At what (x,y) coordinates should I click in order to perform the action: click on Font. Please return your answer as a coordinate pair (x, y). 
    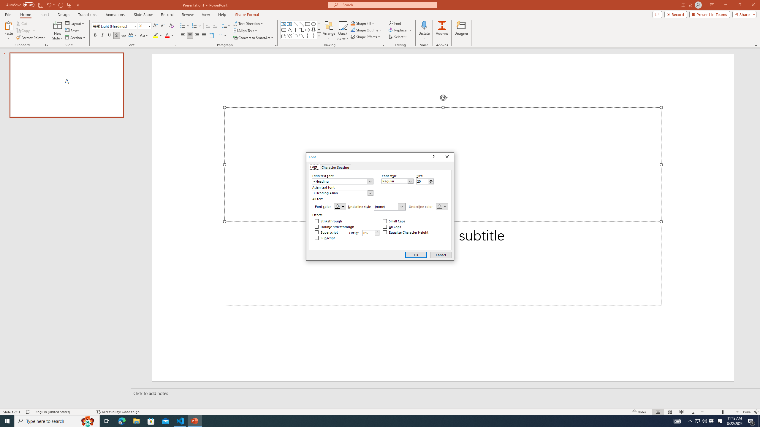
    Looking at the image, I should click on (114, 26).